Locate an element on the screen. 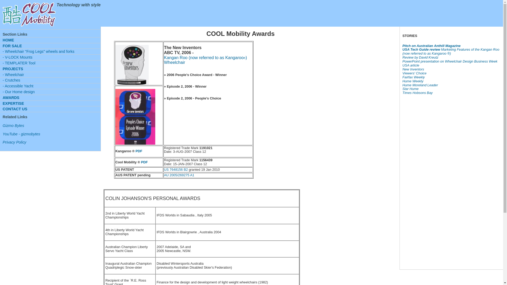  New Inventors is located at coordinates (413, 71).